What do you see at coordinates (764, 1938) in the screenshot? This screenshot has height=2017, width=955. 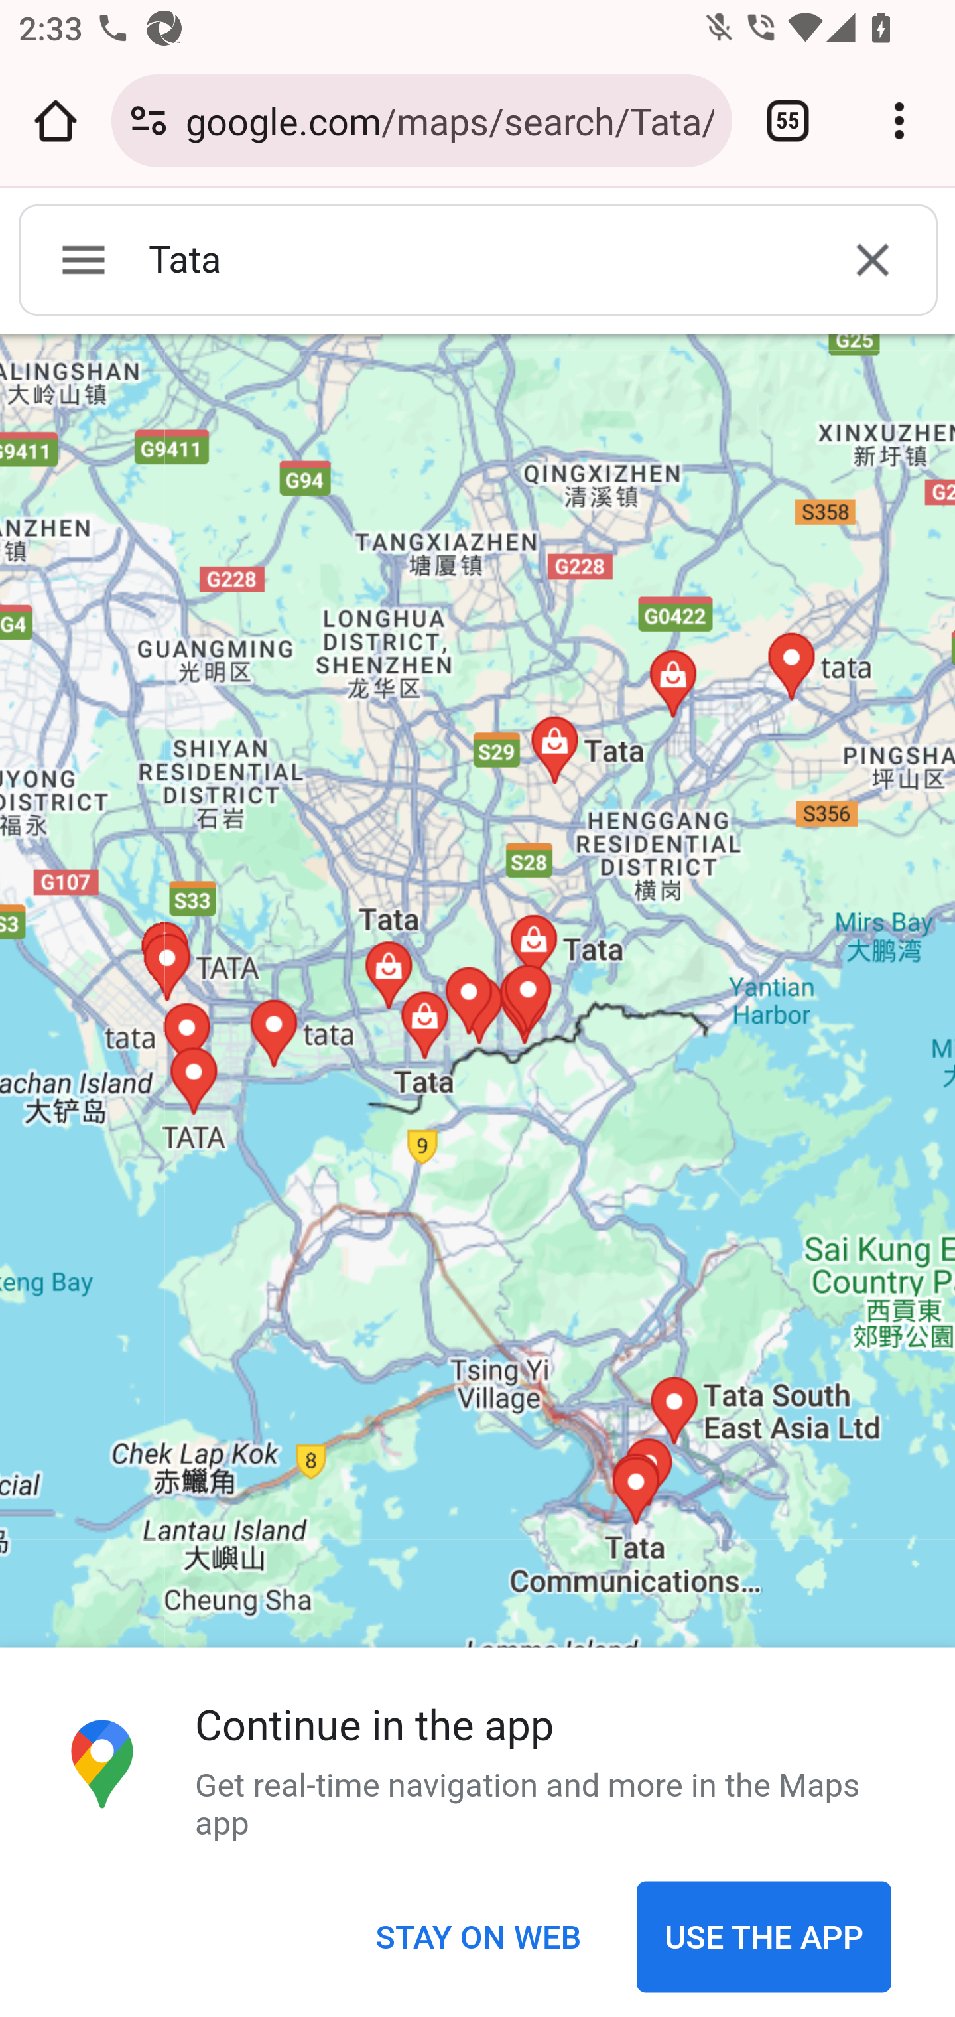 I see `USE THE APP` at bounding box center [764, 1938].